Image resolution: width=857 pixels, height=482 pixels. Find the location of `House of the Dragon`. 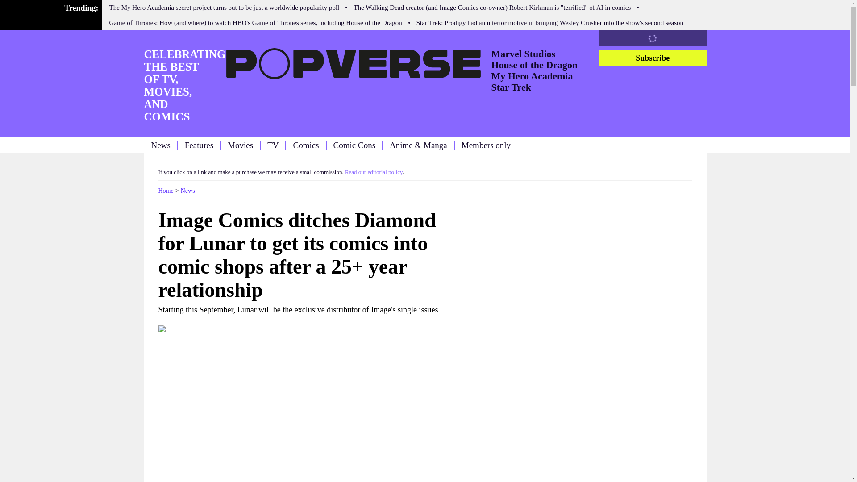

House of the Dragon is located at coordinates (534, 64).